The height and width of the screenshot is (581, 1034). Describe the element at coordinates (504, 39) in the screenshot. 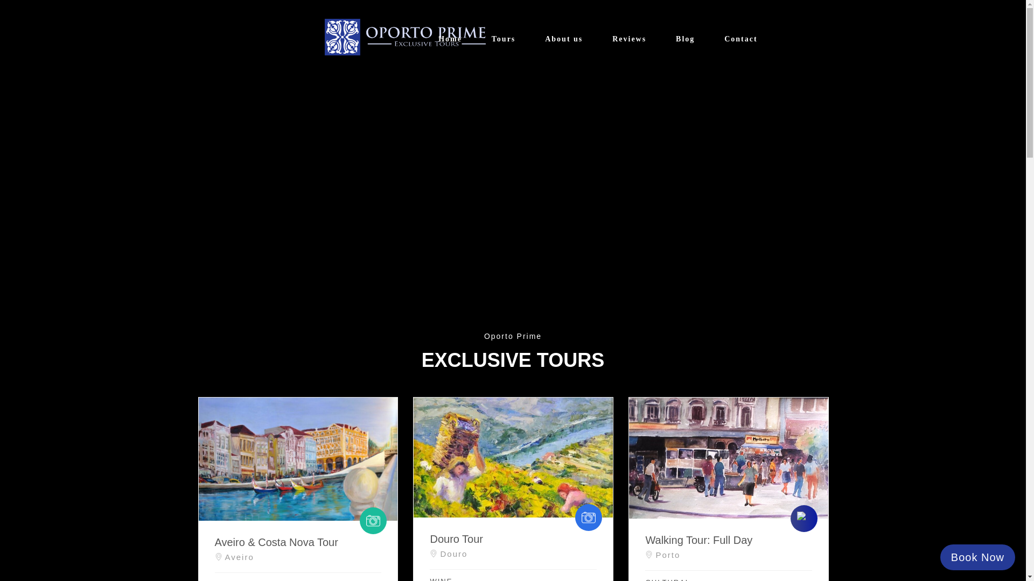

I see `Tours` at that location.